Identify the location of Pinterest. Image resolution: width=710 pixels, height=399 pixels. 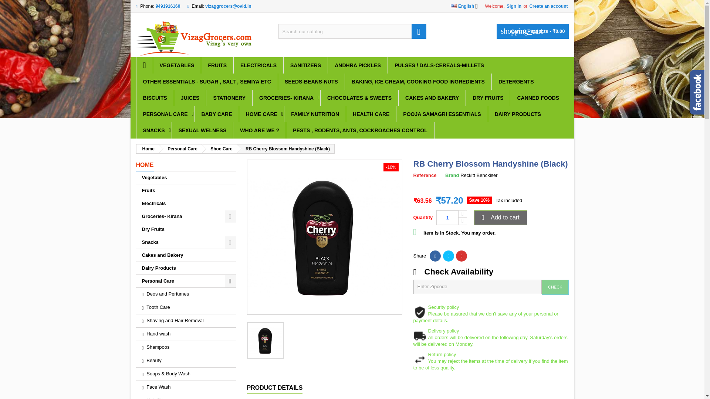
(461, 256).